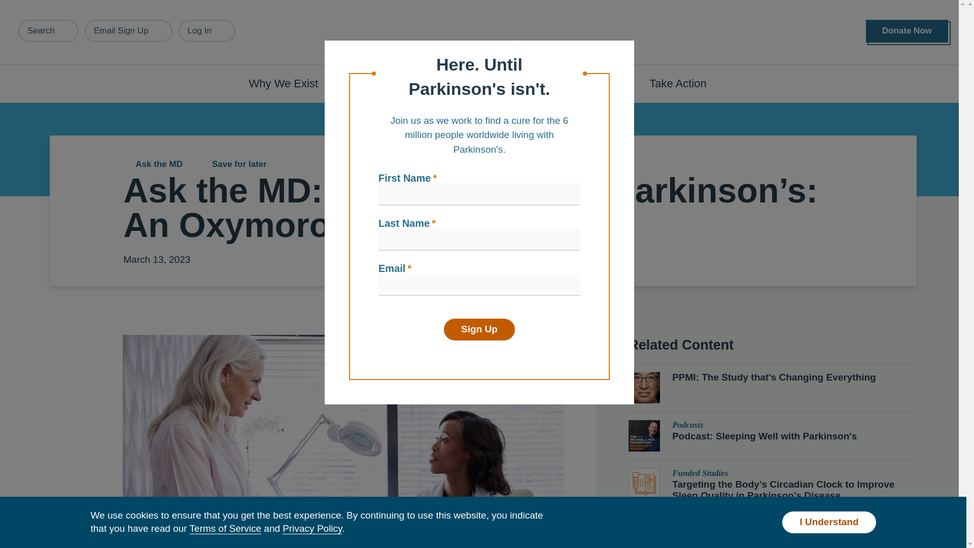 The height and width of the screenshot is (548, 974). I want to click on Understanding Parkinson's, so click(428, 83).